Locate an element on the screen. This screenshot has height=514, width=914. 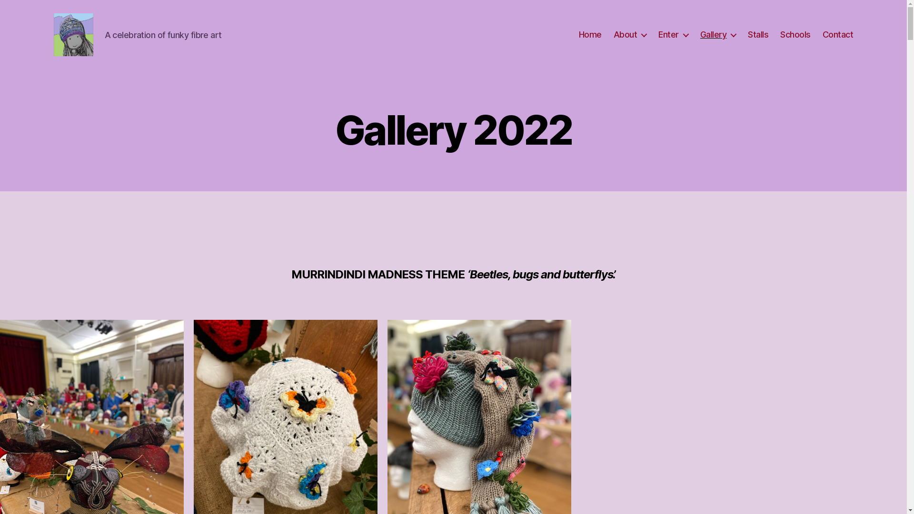
Gallery is located at coordinates (718, 35).